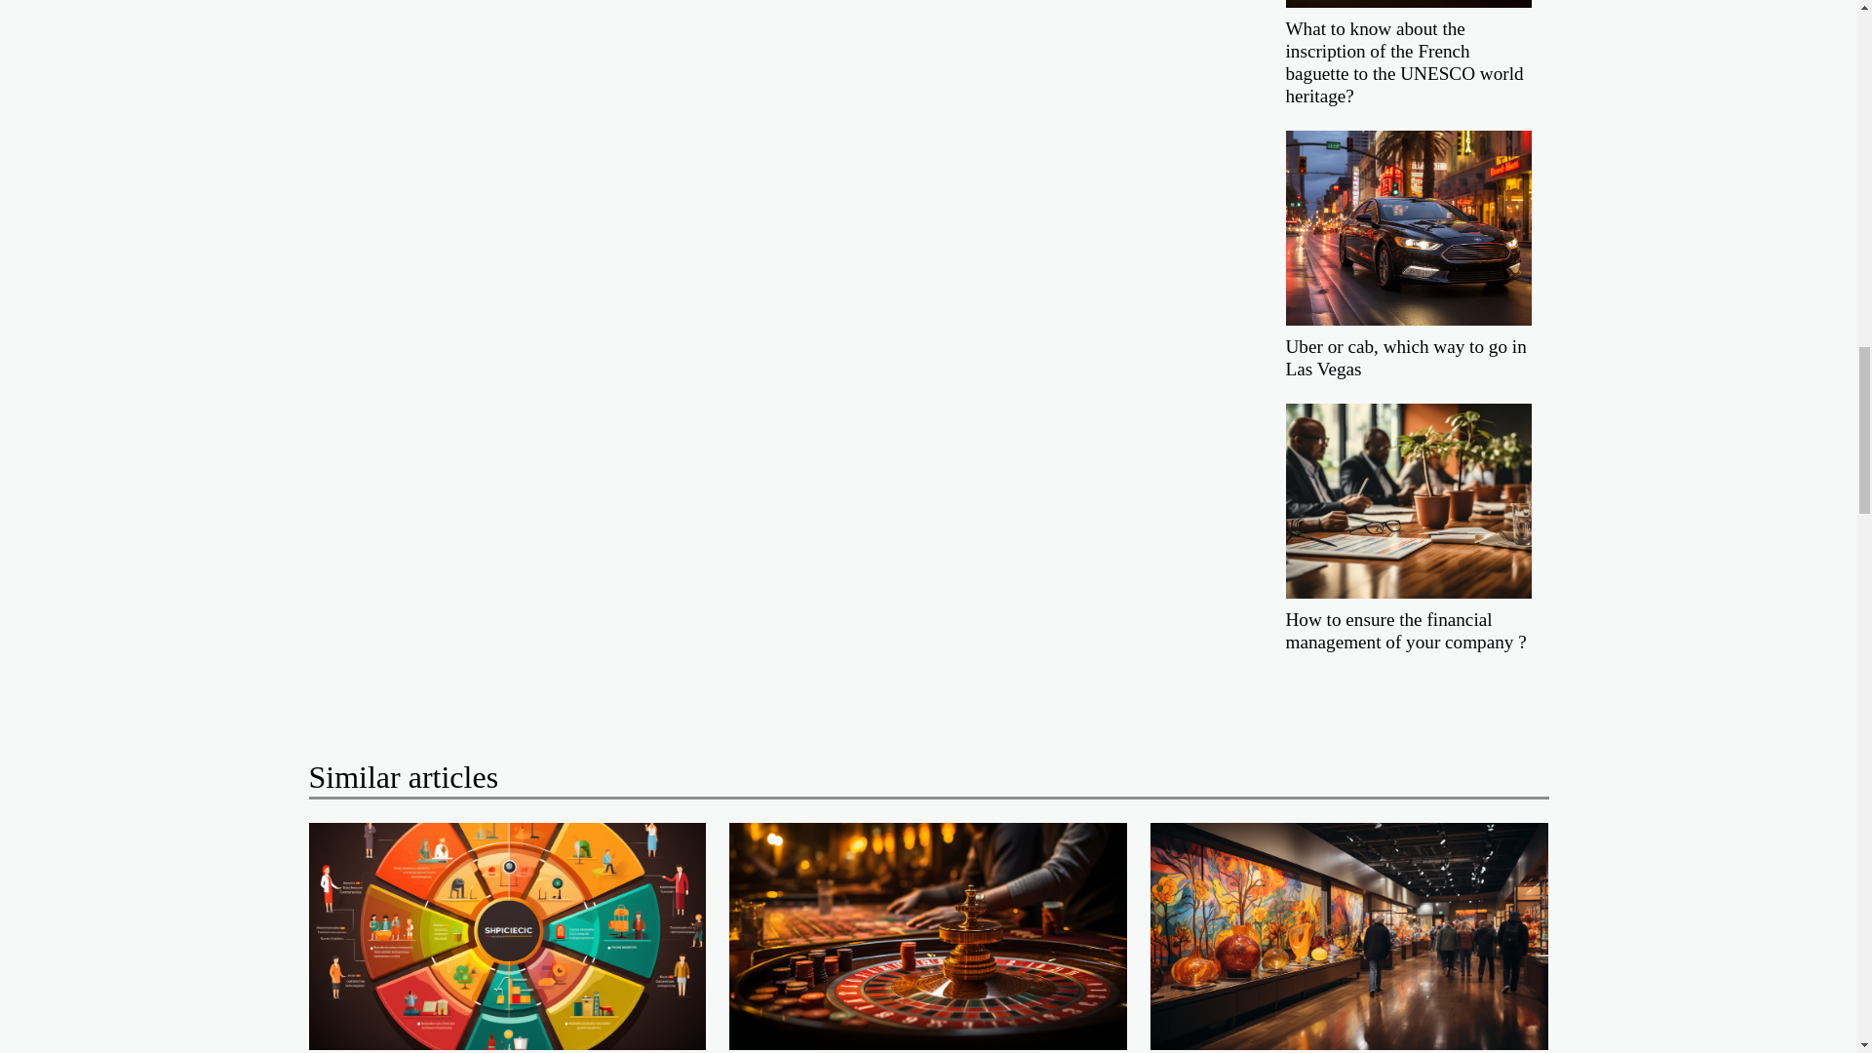  Describe the element at coordinates (1408, 226) in the screenshot. I see `Uber or cab, which way to go in Las Vegas` at that location.